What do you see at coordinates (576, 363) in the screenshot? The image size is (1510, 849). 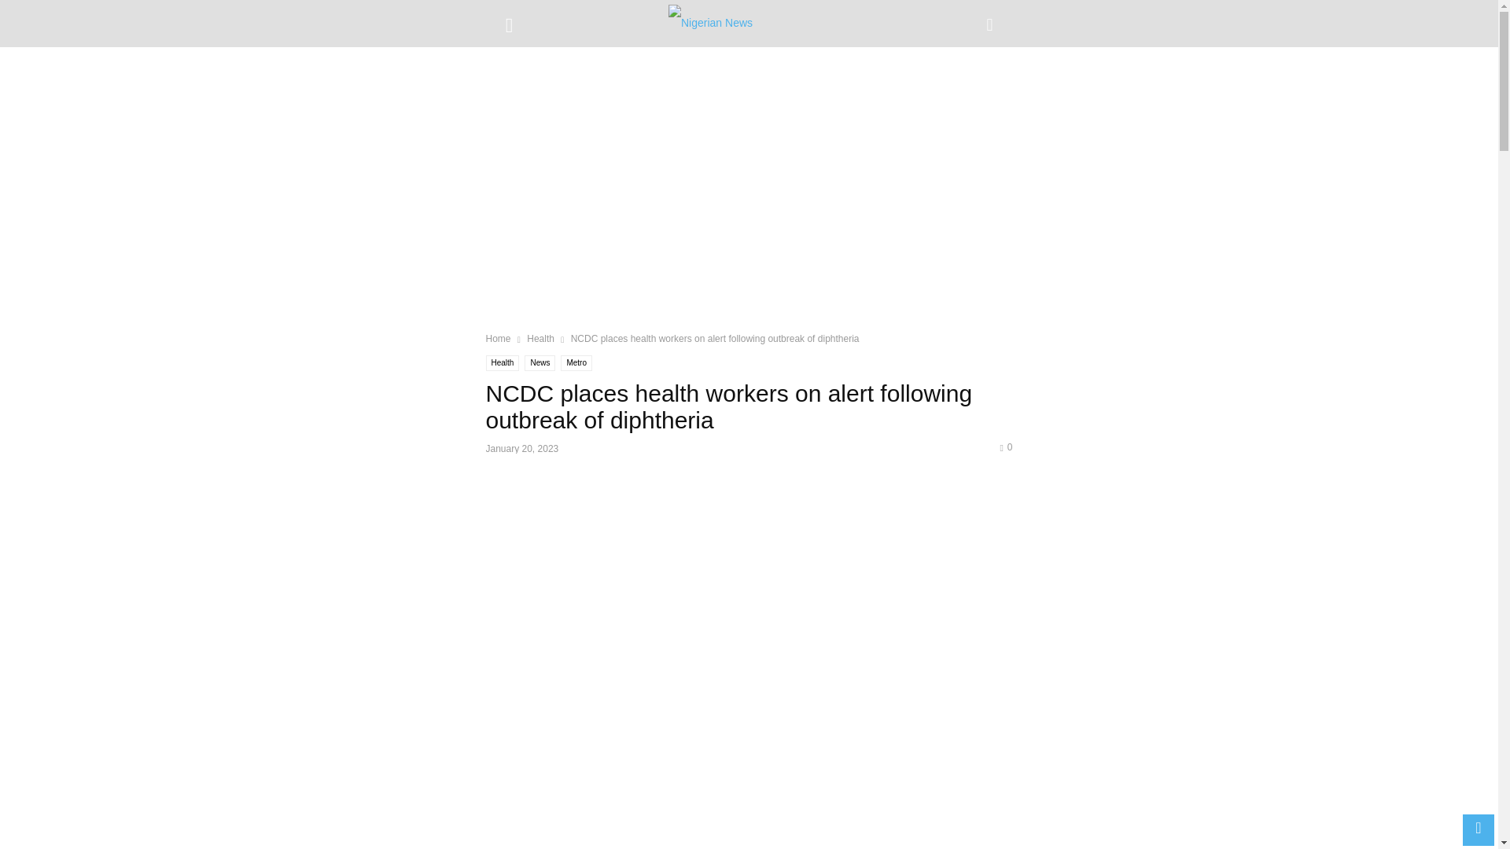 I see `Metro` at bounding box center [576, 363].